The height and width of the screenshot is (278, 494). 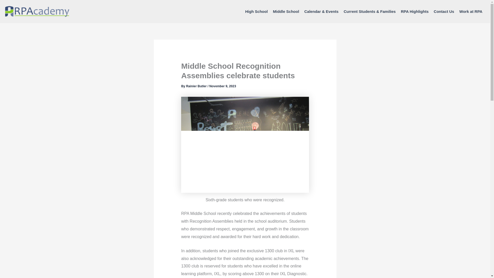 What do you see at coordinates (286, 12) in the screenshot?
I see `Middle School` at bounding box center [286, 12].